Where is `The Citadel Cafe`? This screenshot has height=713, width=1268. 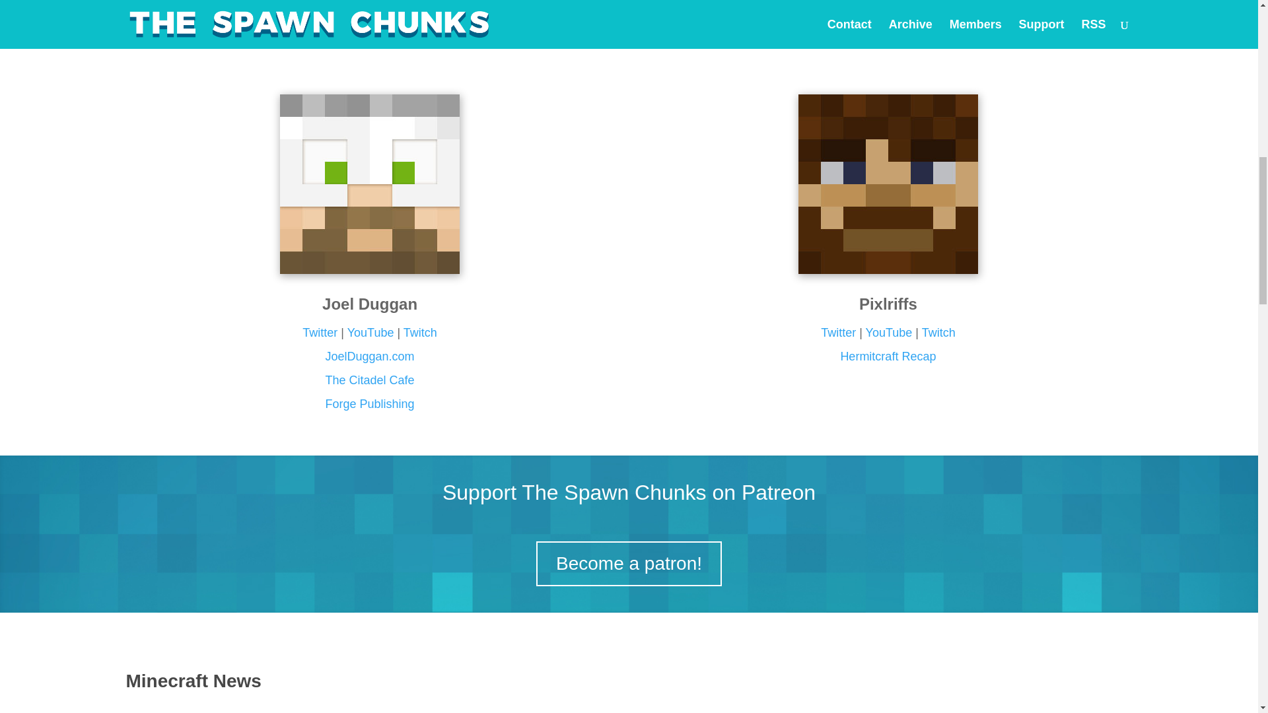 The Citadel Cafe is located at coordinates (370, 392).